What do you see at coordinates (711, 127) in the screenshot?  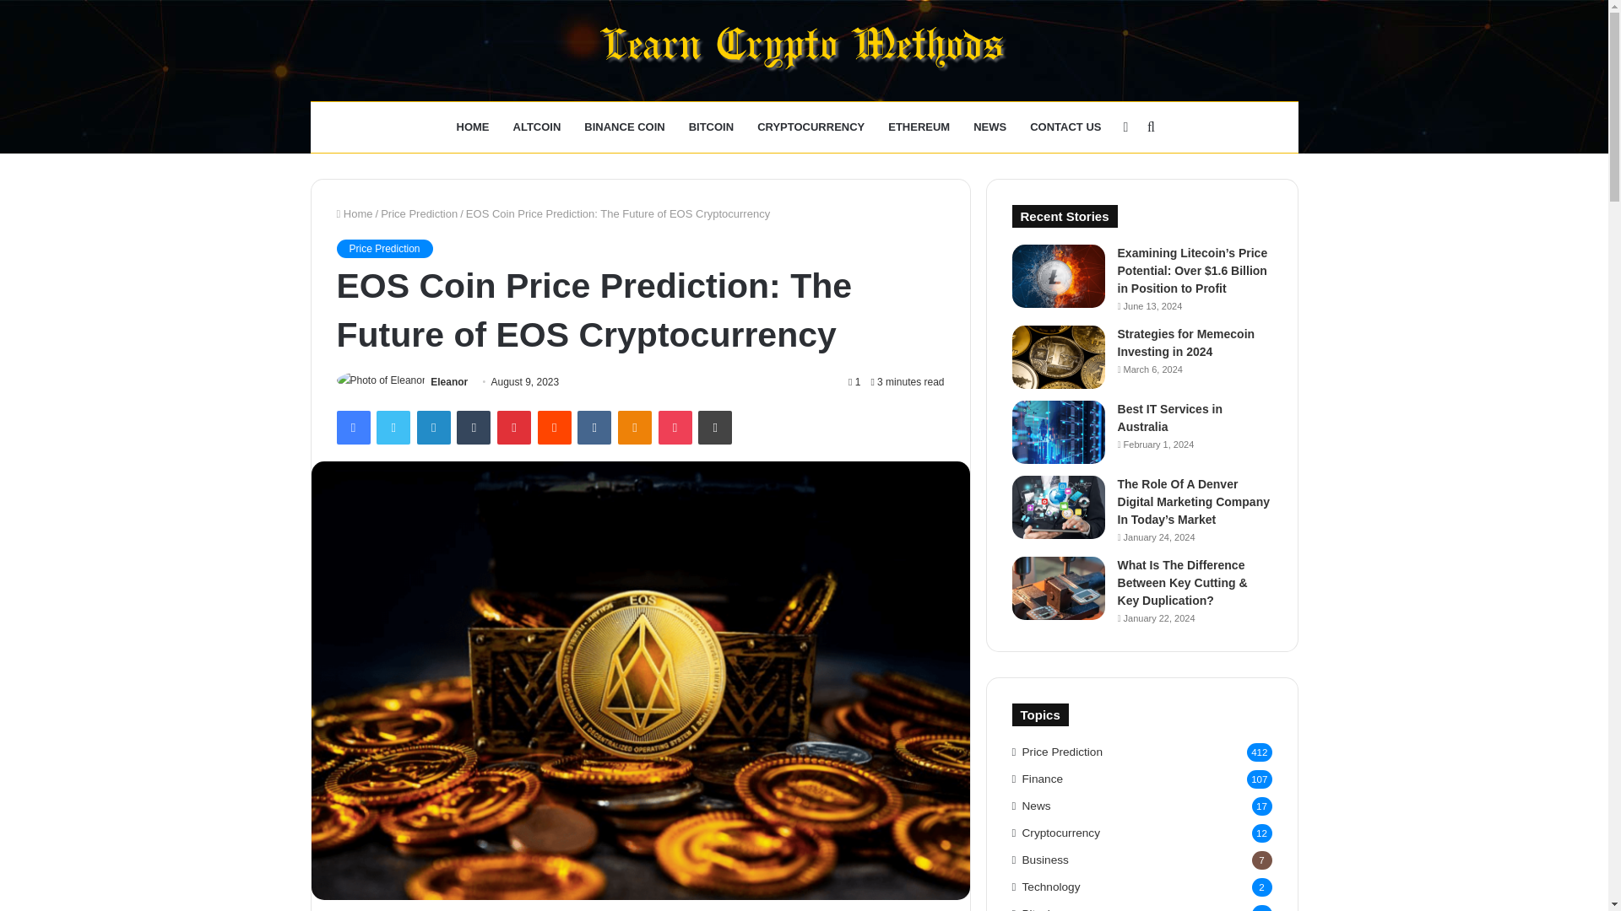 I see `BITCOIN` at bounding box center [711, 127].